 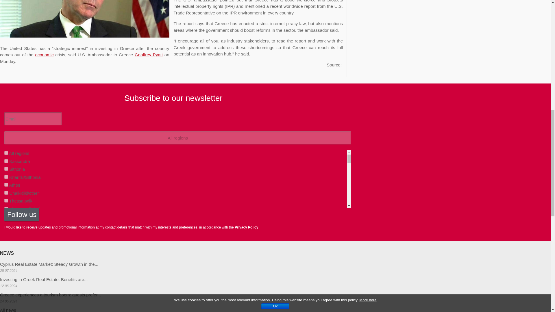 What do you see at coordinates (6, 257) in the screenshot?
I see `18` at bounding box center [6, 257].